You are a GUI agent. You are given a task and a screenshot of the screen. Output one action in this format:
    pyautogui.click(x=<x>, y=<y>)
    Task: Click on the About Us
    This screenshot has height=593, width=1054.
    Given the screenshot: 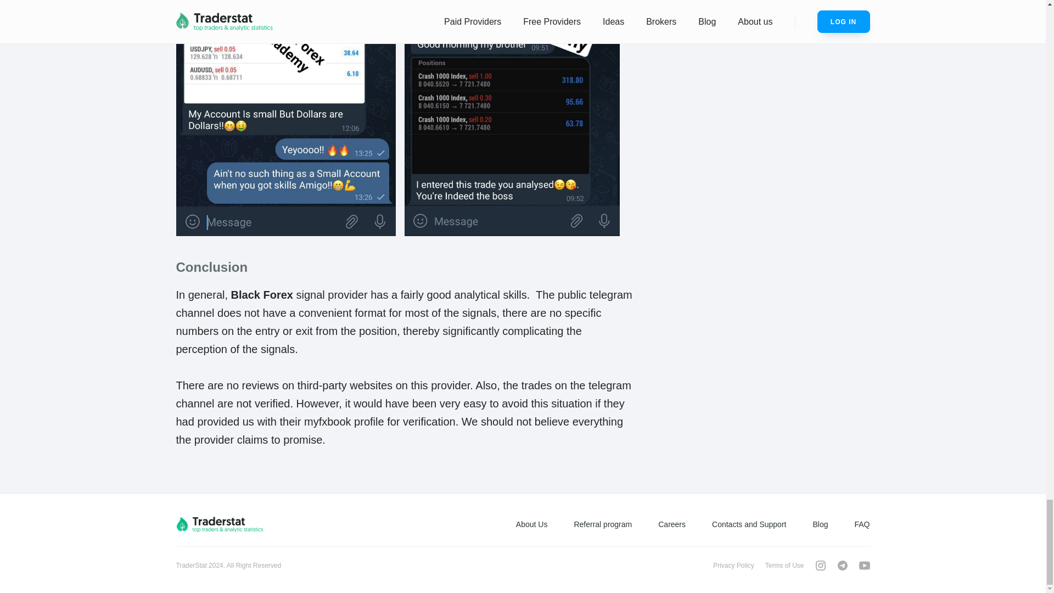 What is the action you would take?
    pyautogui.click(x=532, y=524)
    